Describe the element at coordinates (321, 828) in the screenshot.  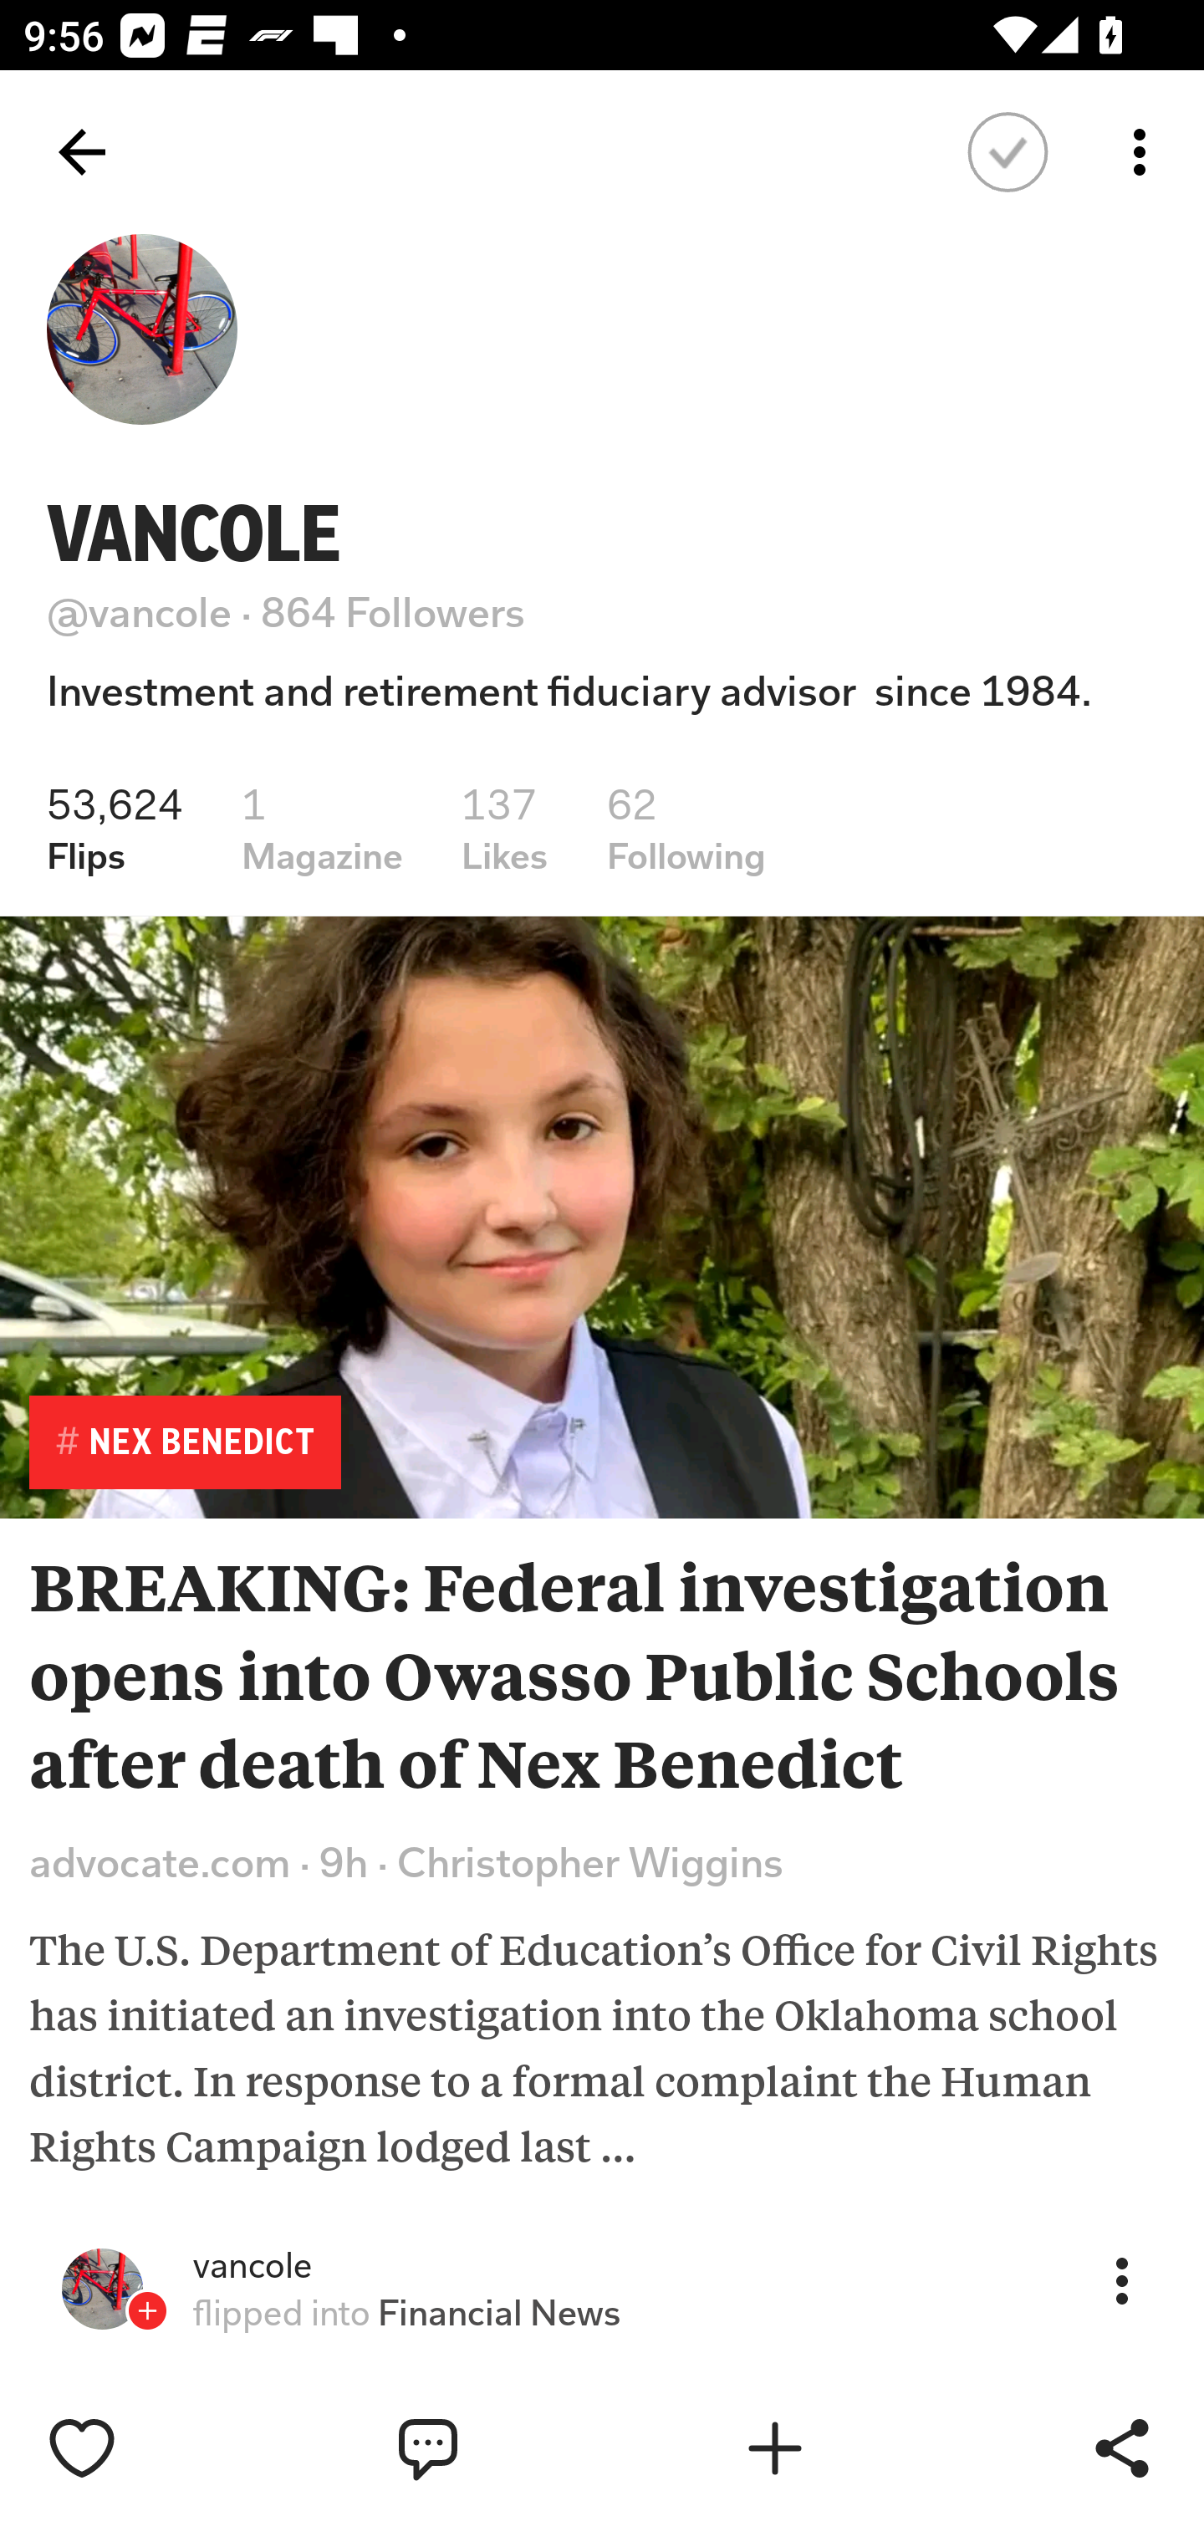
I see `1 Magazine` at that location.